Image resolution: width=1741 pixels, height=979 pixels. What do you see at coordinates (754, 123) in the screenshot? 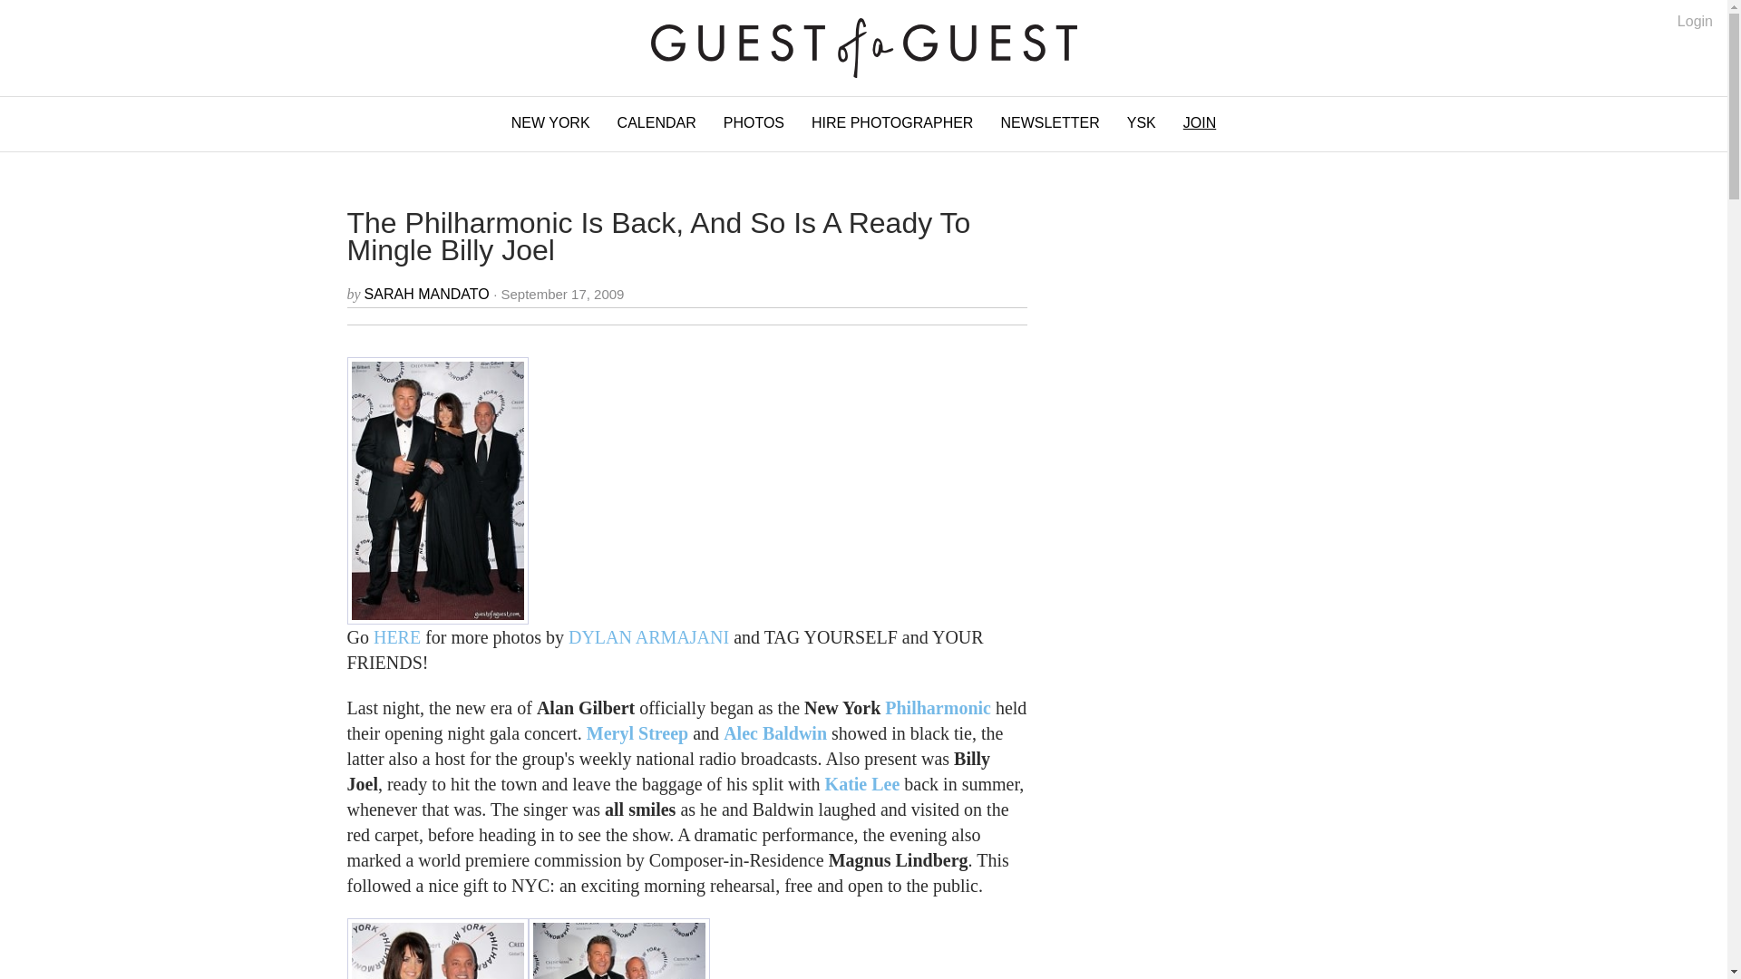
I see `PHOTOS` at bounding box center [754, 123].